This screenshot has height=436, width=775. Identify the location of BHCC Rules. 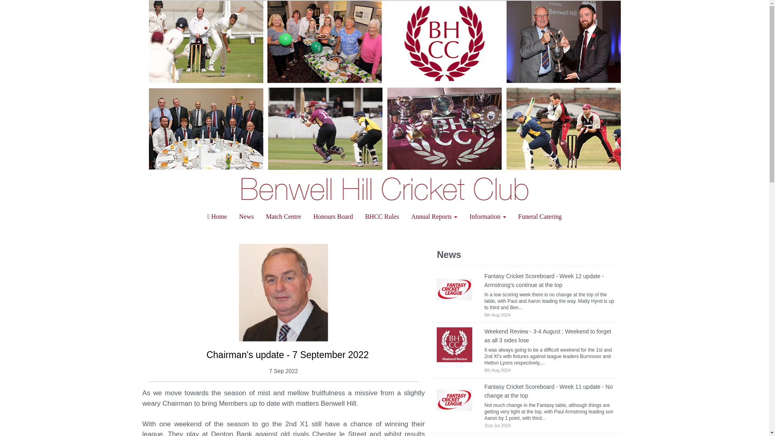
(381, 216).